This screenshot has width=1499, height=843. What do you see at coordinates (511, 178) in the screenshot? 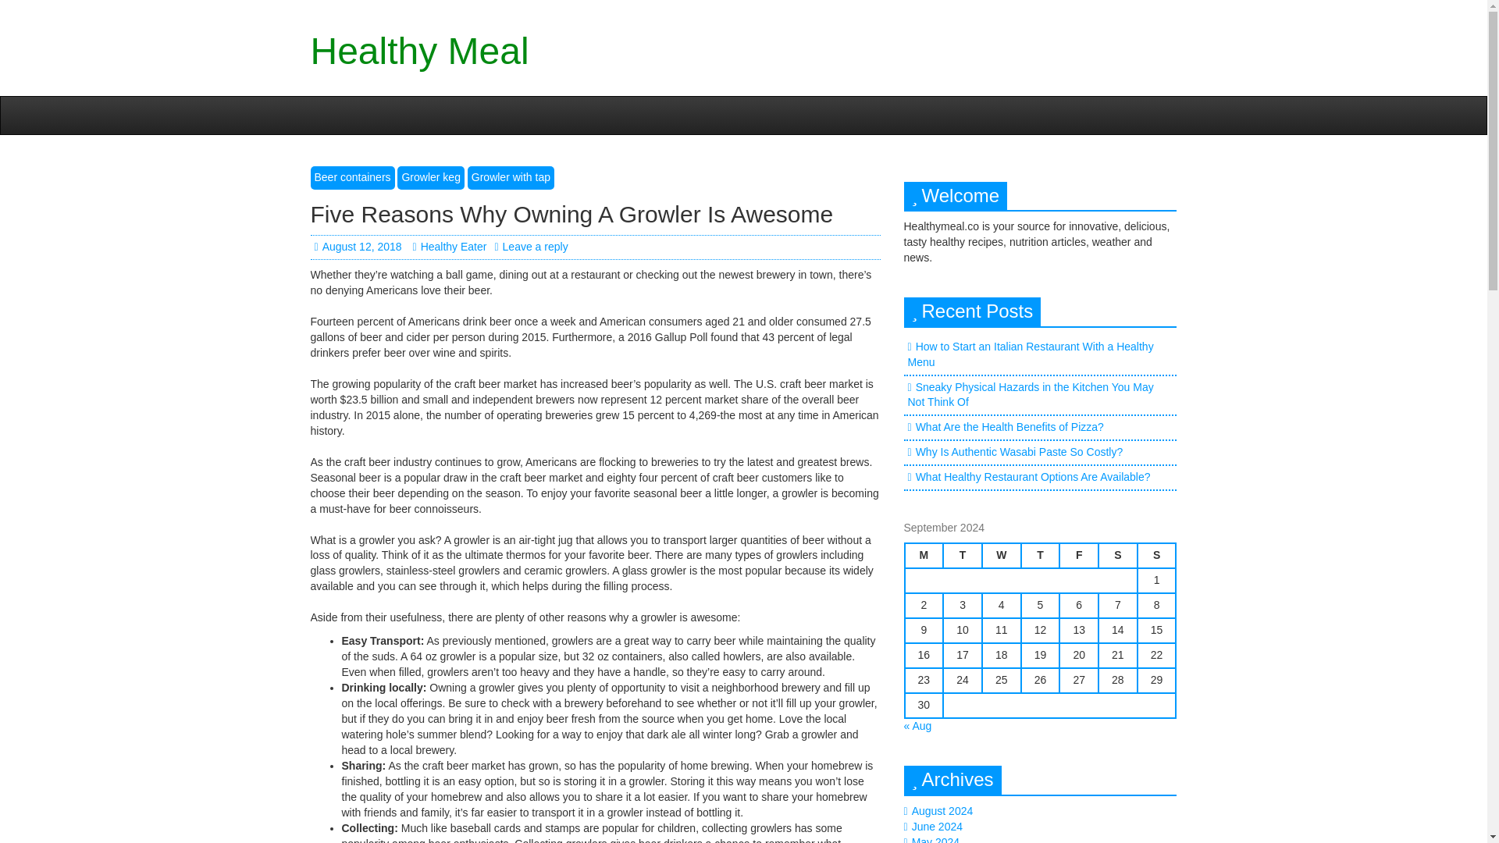
I see `Growler with tap` at bounding box center [511, 178].